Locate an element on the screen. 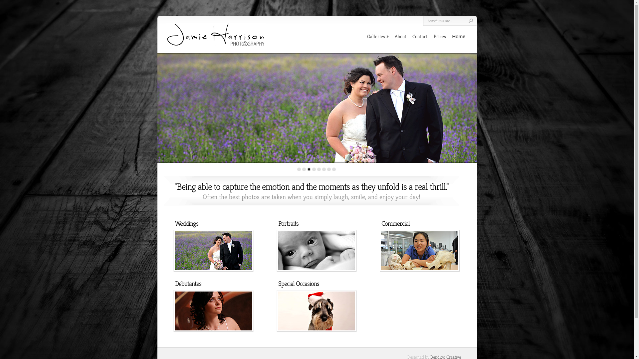  1 is located at coordinates (299, 170).